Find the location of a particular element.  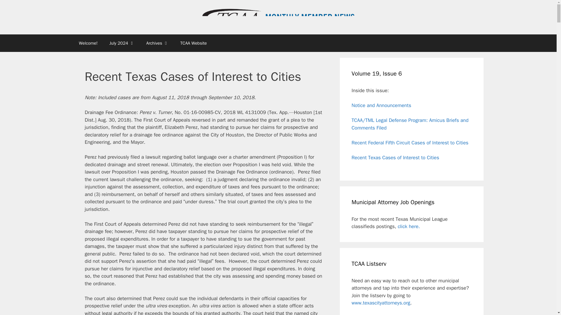

July 2024 is located at coordinates (122, 43).